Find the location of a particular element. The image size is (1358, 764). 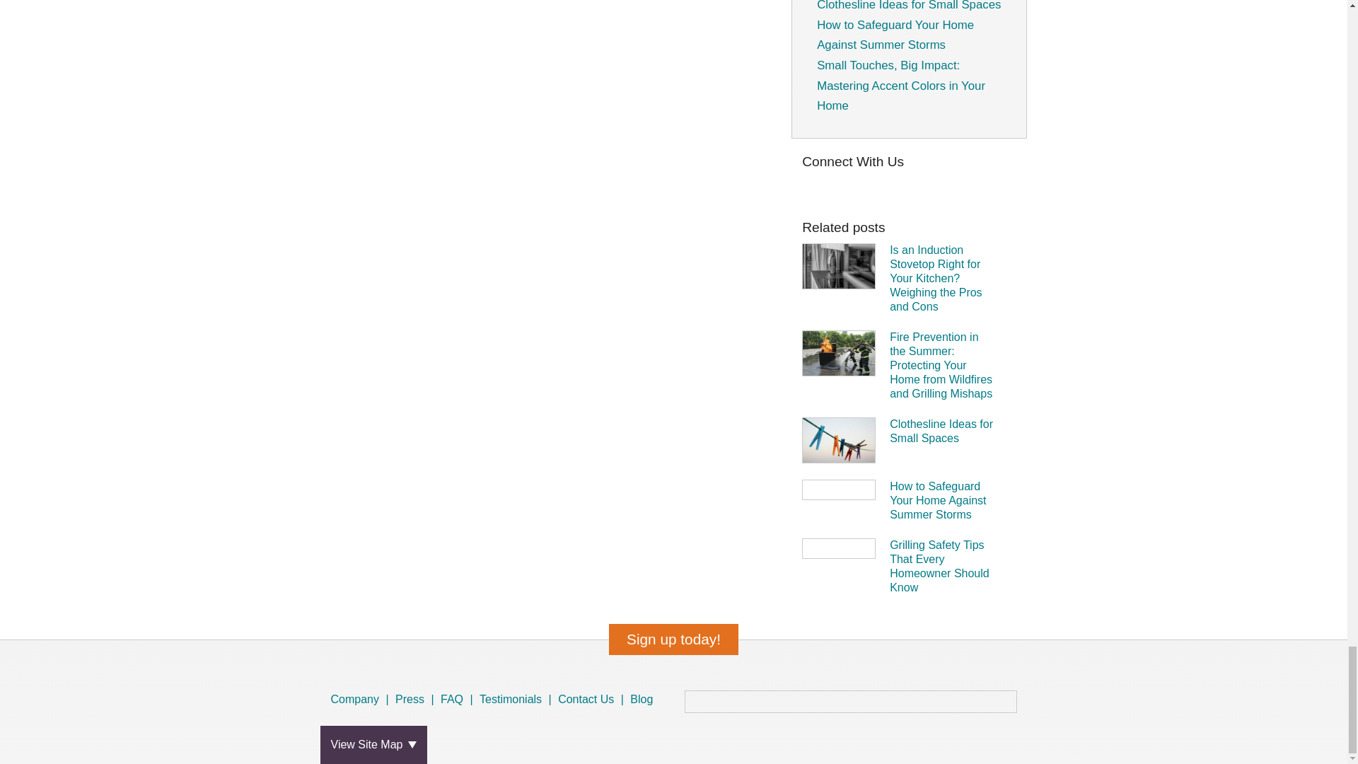

Clothesline Ideas for Small Spaces is located at coordinates (943, 431).